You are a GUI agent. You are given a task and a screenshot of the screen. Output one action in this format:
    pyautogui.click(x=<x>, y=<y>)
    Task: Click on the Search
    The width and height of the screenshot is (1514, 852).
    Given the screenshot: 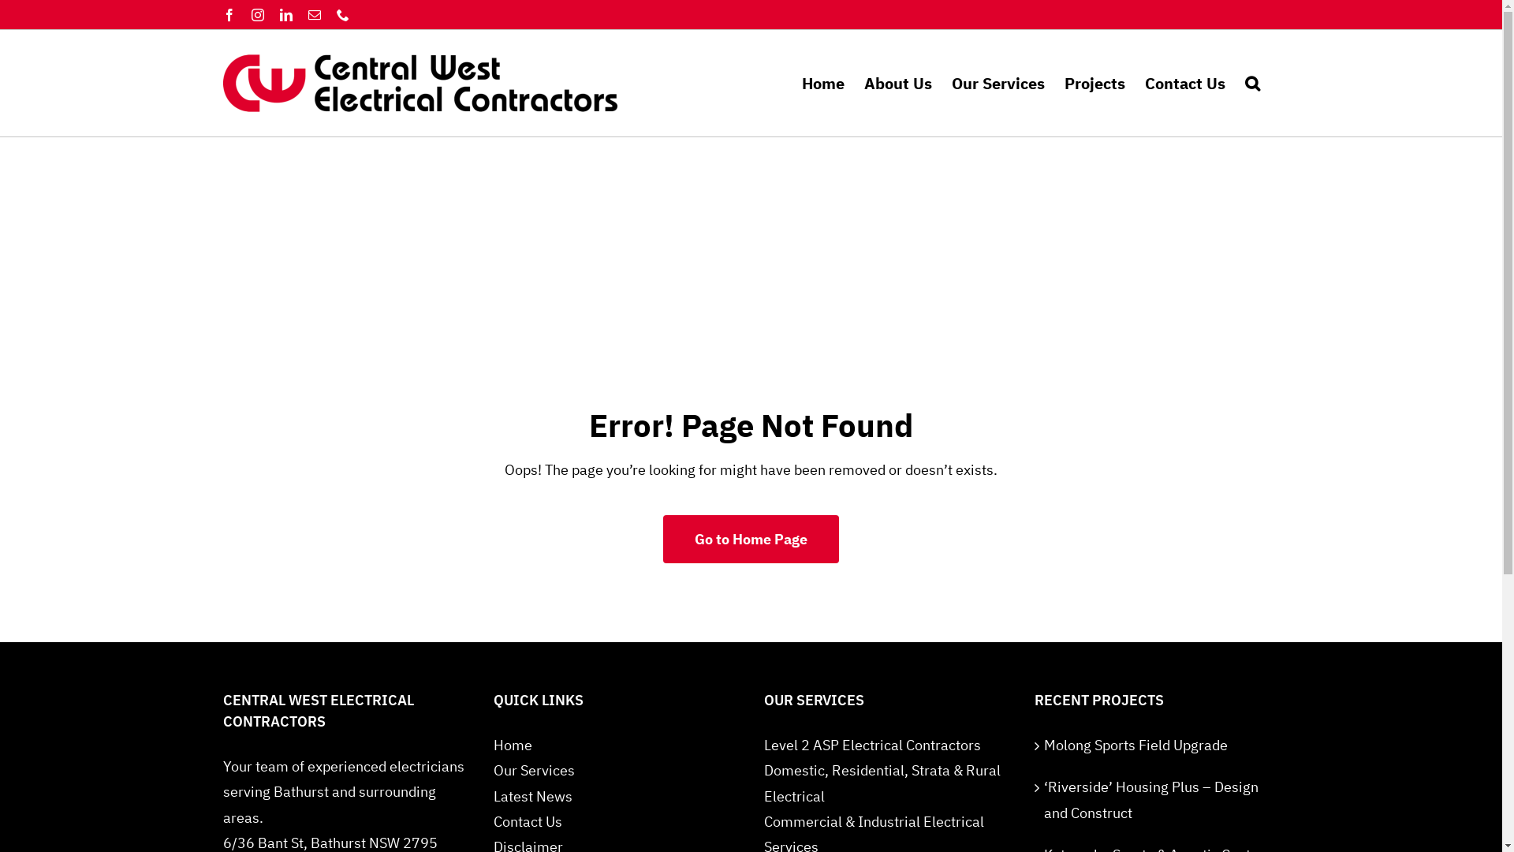 What is the action you would take?
    pyautogui.click(x=1252, y=84)
    